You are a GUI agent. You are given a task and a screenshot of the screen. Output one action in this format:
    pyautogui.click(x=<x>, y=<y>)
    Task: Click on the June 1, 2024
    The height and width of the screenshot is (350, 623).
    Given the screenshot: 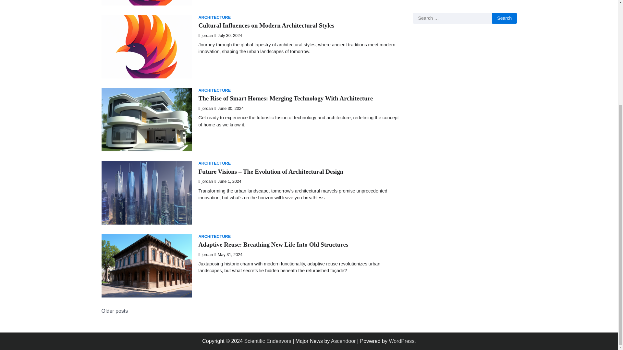 What is the action you would take?
    pyautogui.click(x=228, y=181)
    